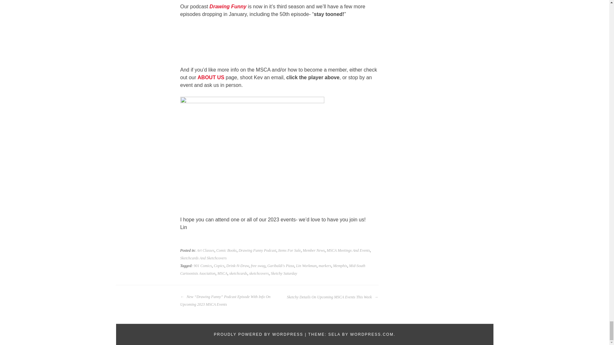 Image resolution: width=614 pixels, height=345 pixels. I want to click on MSCA, so click(222, 273).